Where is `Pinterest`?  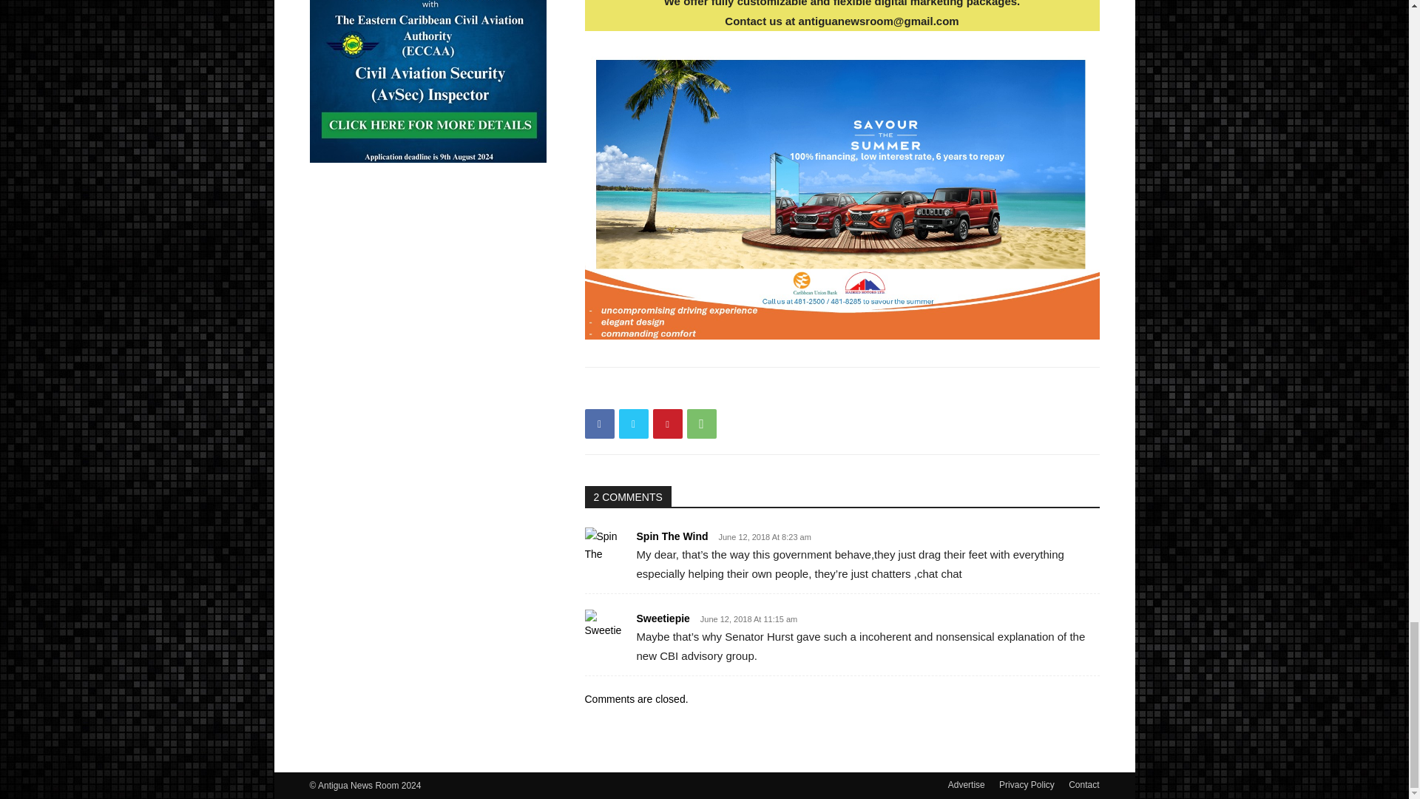 Pinterest is located at coordinates (666, 423).